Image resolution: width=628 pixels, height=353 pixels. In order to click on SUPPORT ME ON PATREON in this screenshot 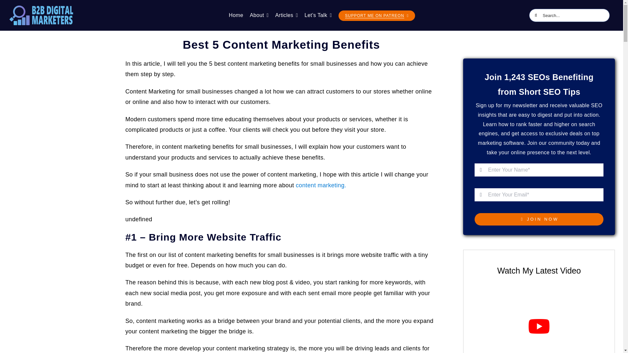, I will do `click(377, 16)`.